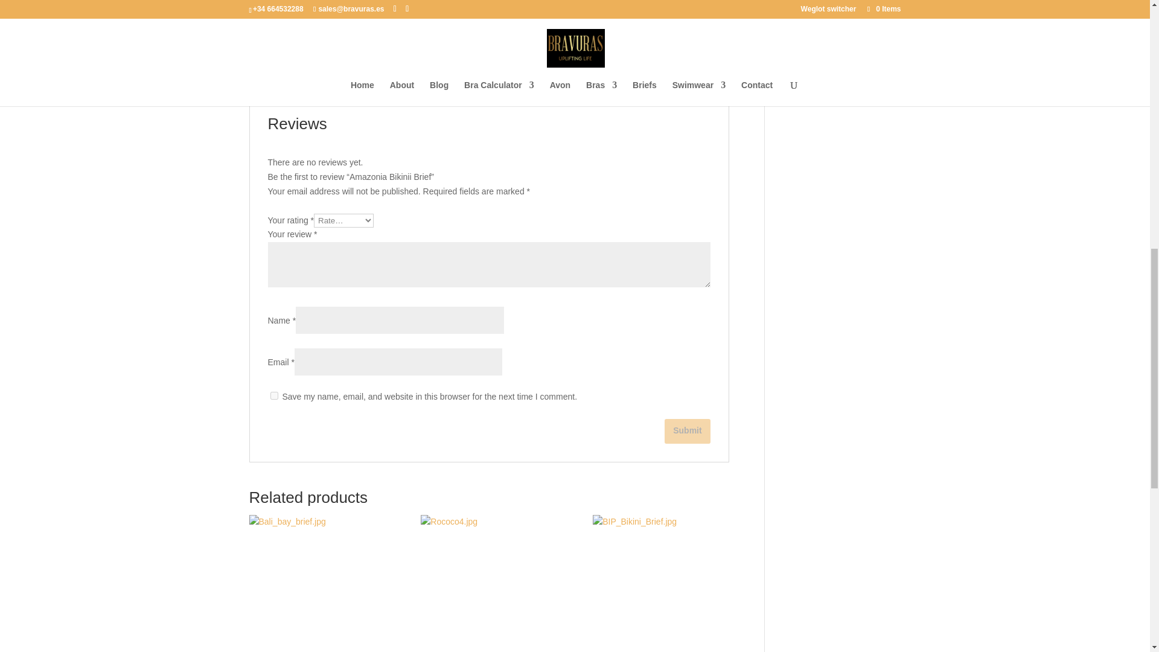 The image size is (1159, 652). I want to click on yes, so click(274, 396).